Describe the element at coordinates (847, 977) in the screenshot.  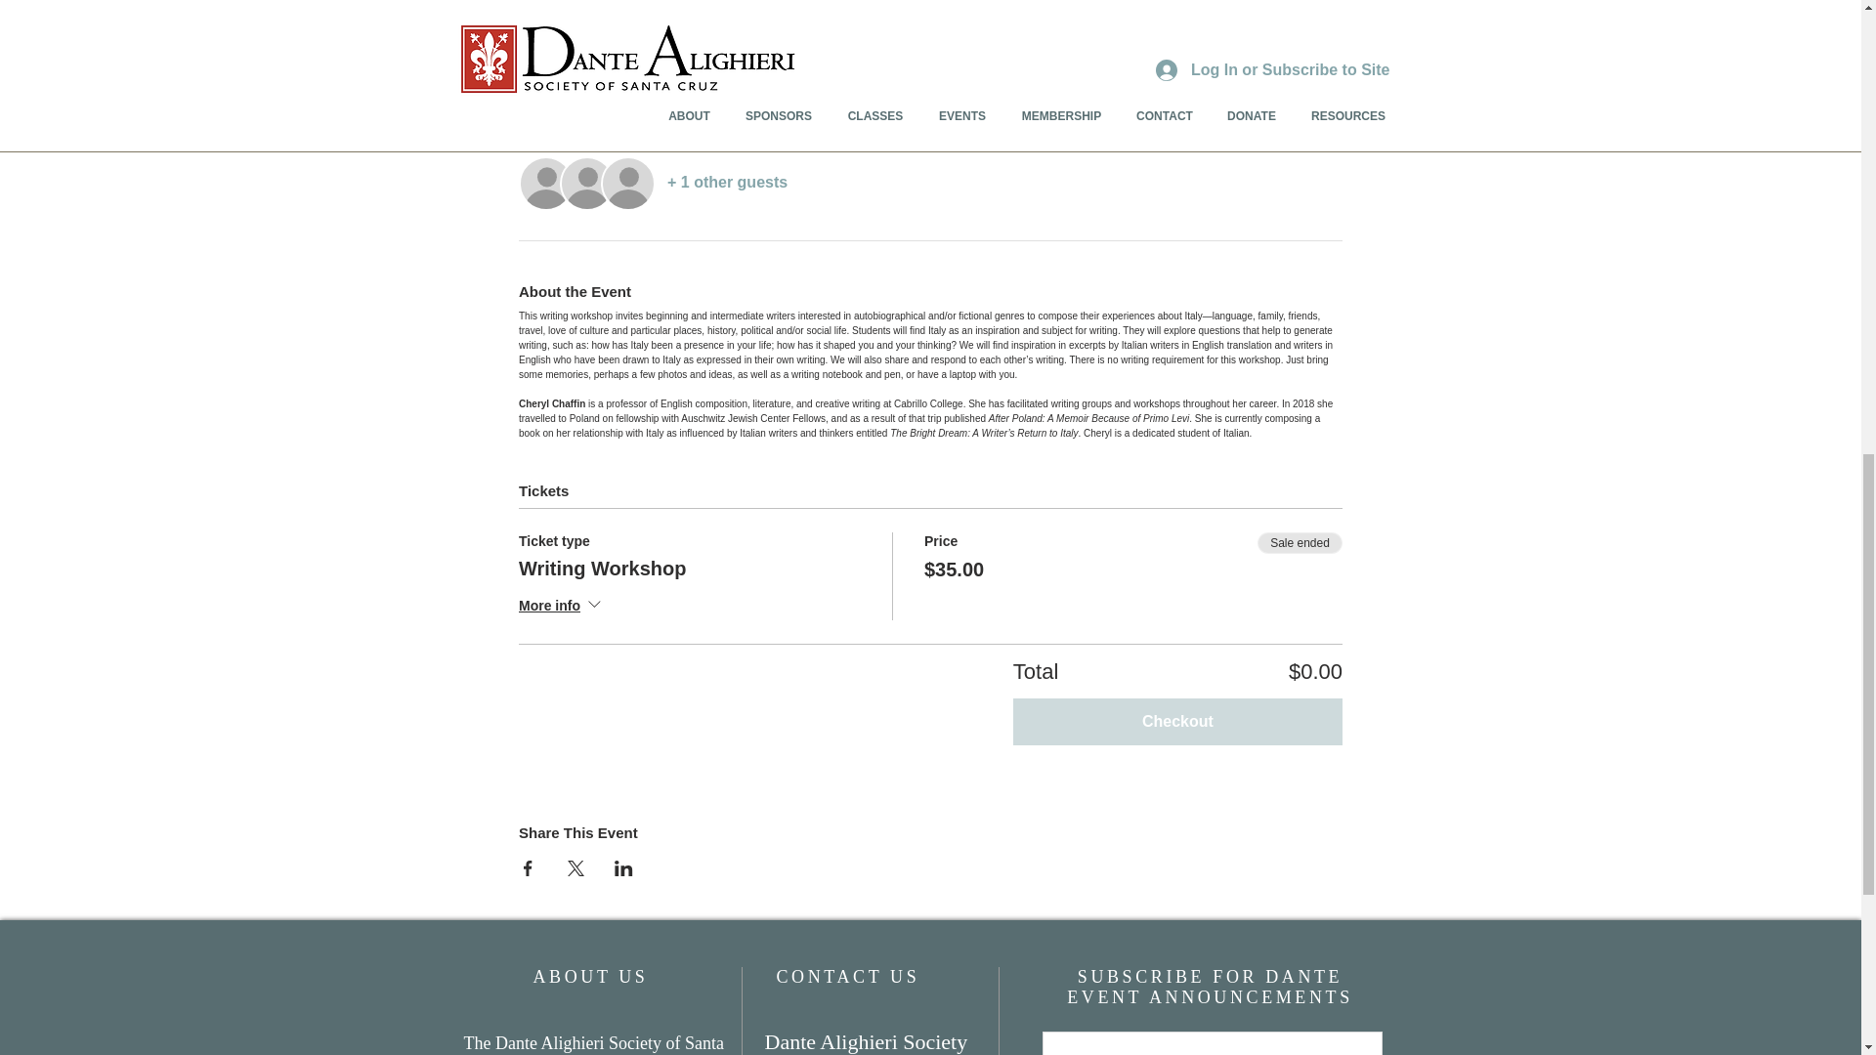
I see `CONTACT US` at that location.